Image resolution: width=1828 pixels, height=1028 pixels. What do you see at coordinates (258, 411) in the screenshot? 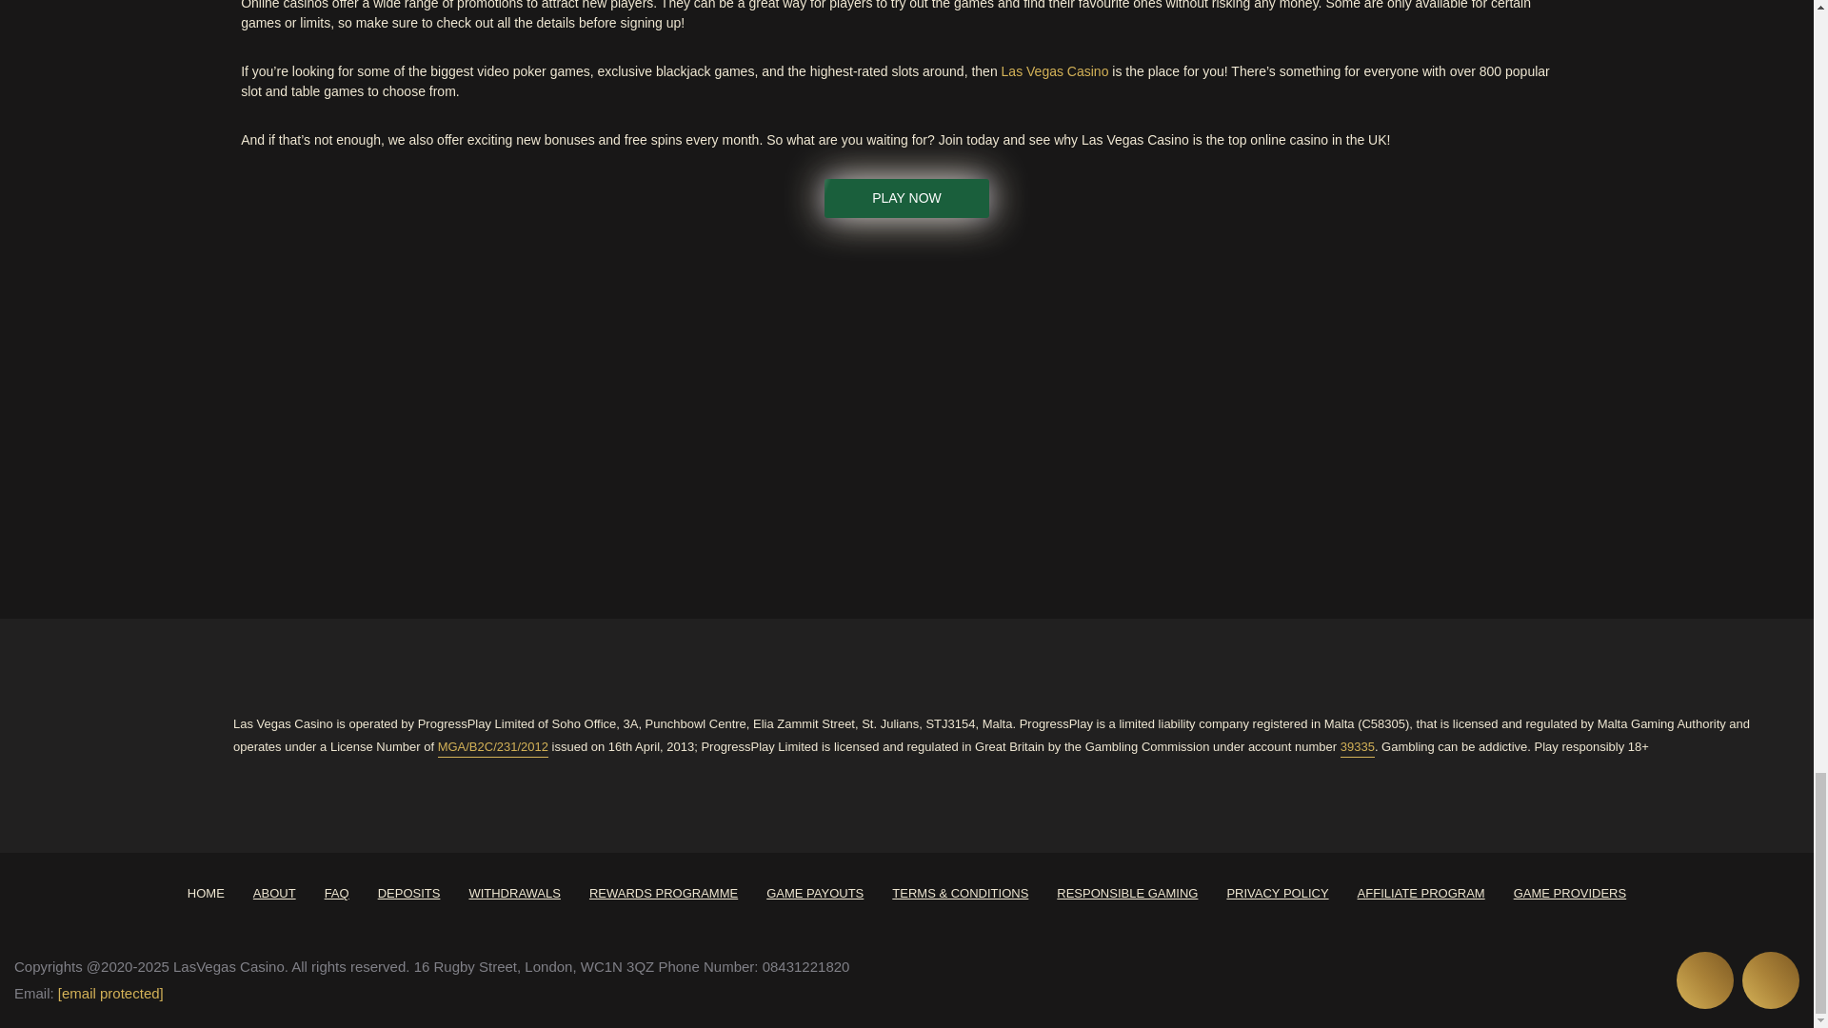
I see `client logos` at bounding box center [258, 411].